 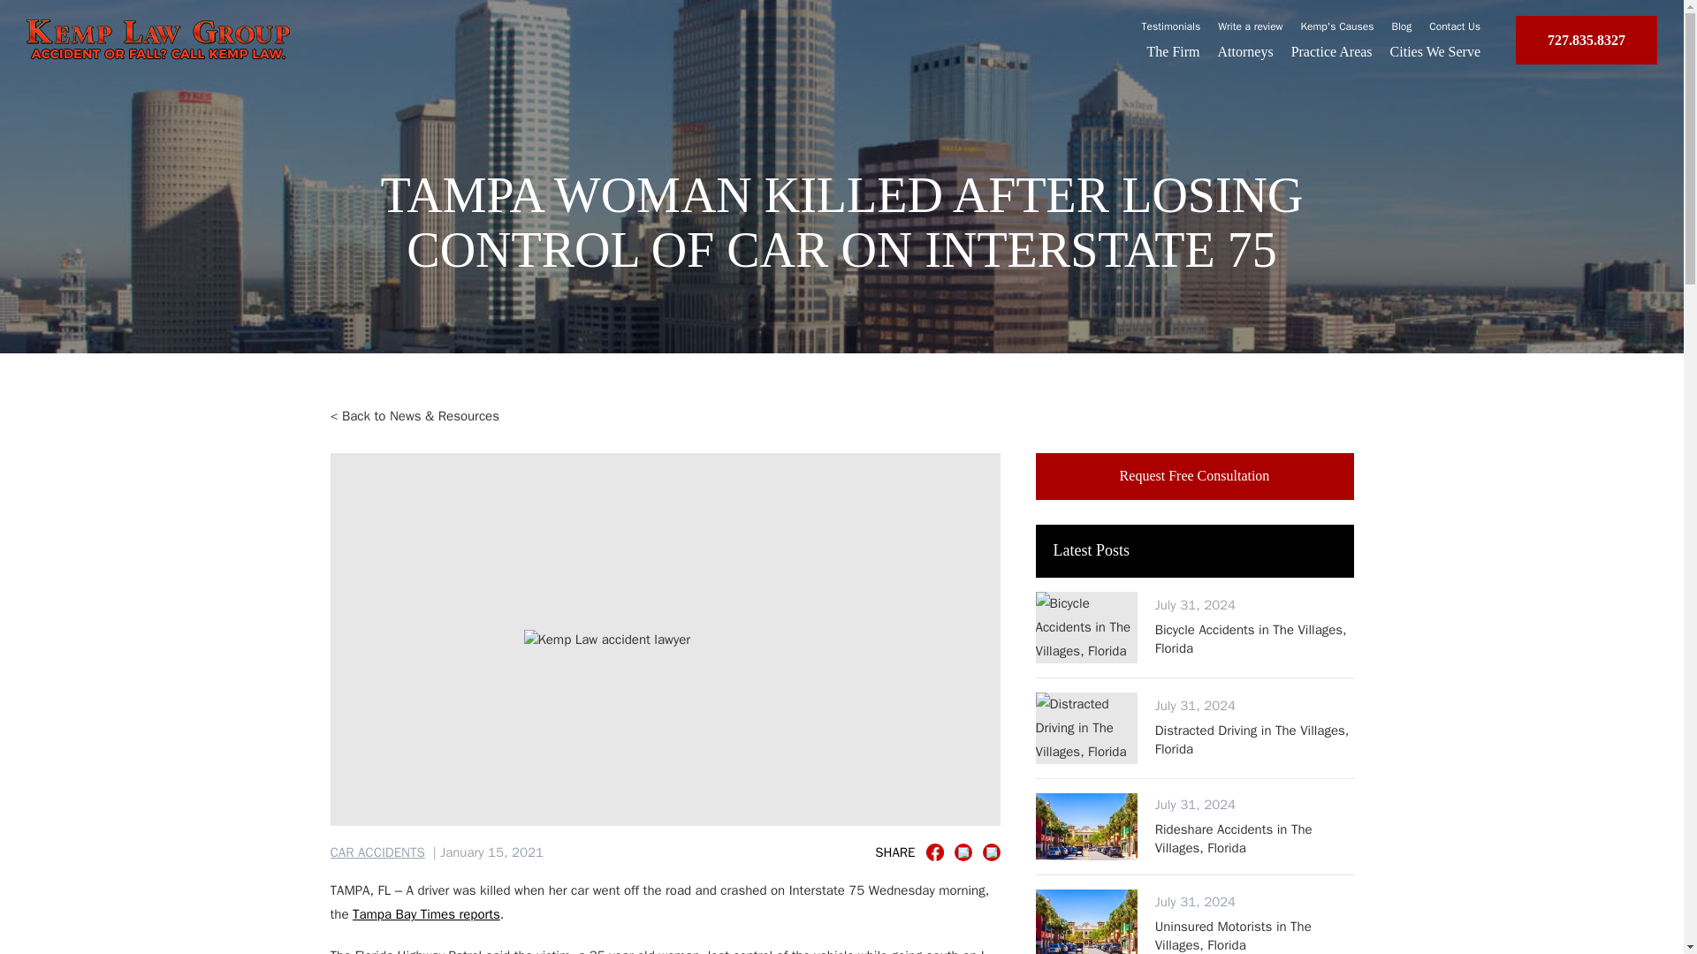 I want to click on Uninsured Motorists in The Villages, Florida, so click(x=1255, y=935).